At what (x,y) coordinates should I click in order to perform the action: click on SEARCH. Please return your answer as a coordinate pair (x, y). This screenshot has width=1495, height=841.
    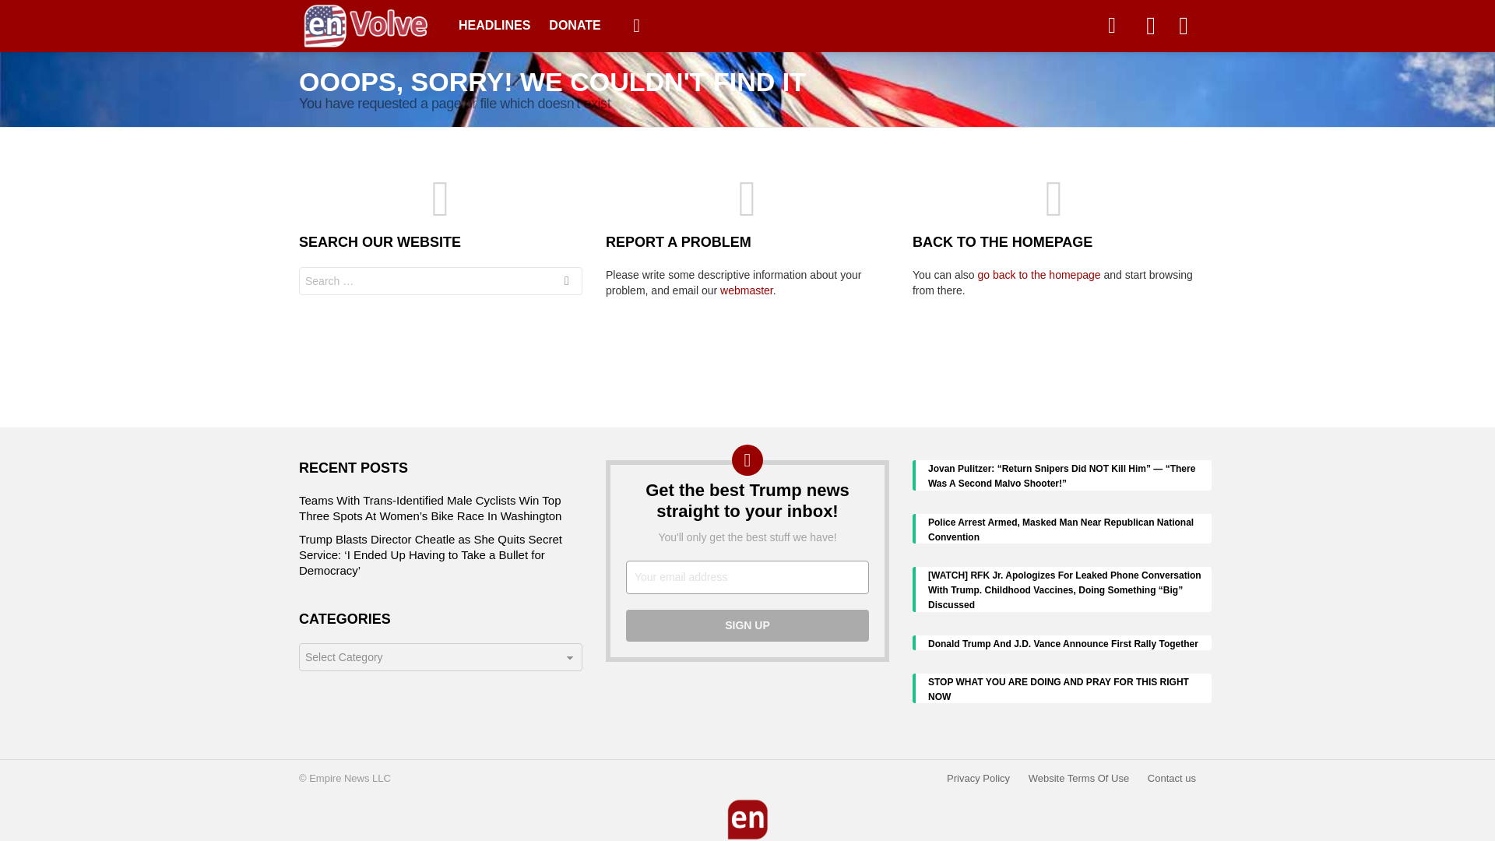
    Looking at the image, I should click on (567, 283).